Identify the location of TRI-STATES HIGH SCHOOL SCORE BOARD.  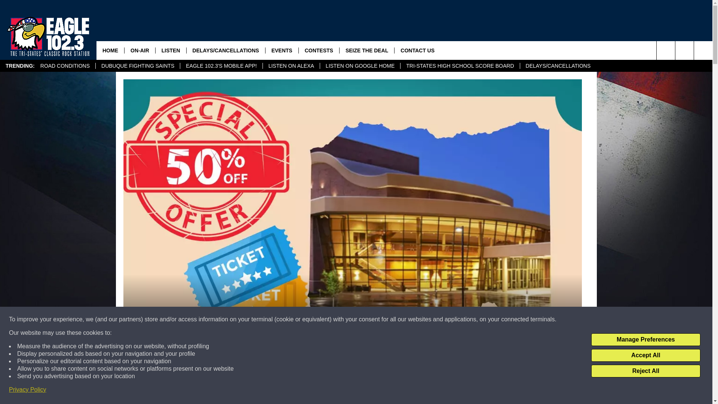
(459, 66).